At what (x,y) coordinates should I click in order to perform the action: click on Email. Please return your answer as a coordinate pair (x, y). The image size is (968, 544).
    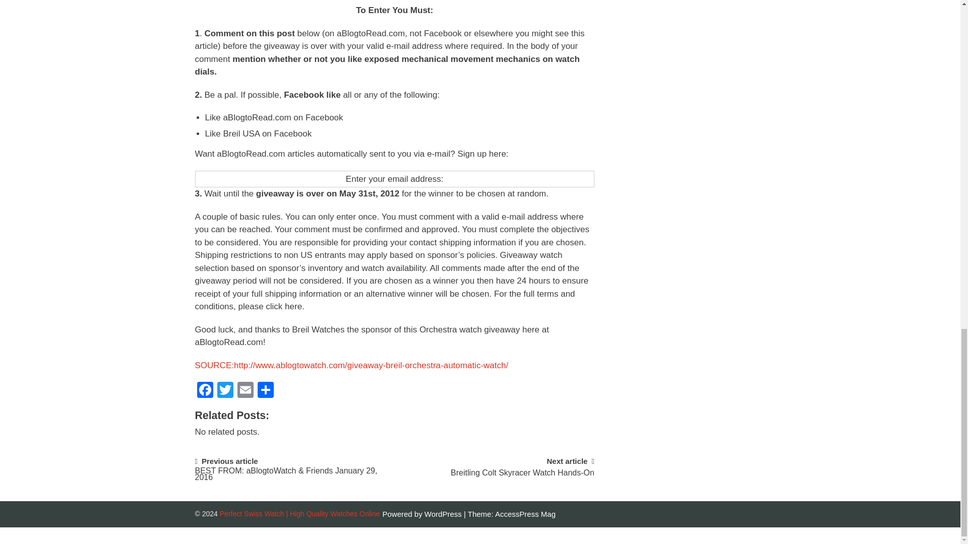
    Looking at the image, I should click on (245, 391).